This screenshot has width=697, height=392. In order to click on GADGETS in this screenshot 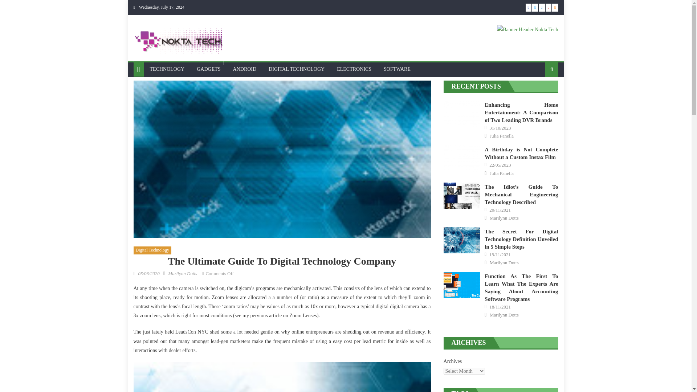, I will do `click(208, 69)`.